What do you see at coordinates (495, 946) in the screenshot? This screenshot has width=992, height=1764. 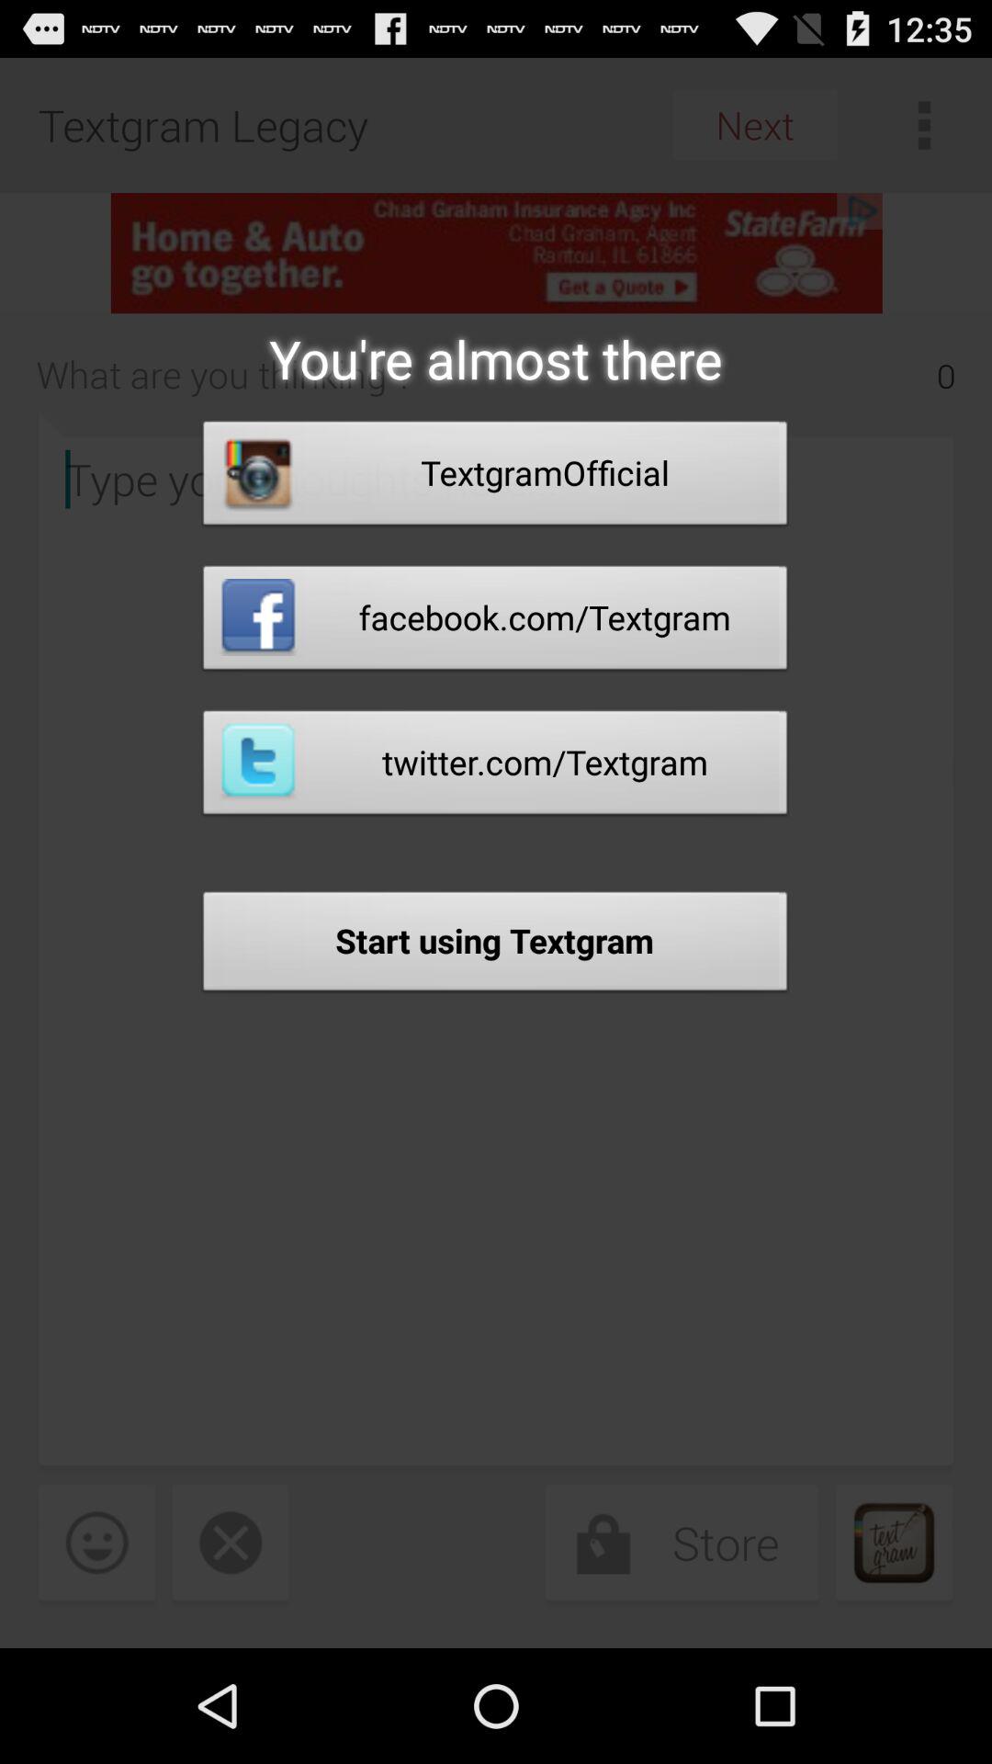 I see `open button below the twitter.com/textgram icon` at bounding box center [495, 946].